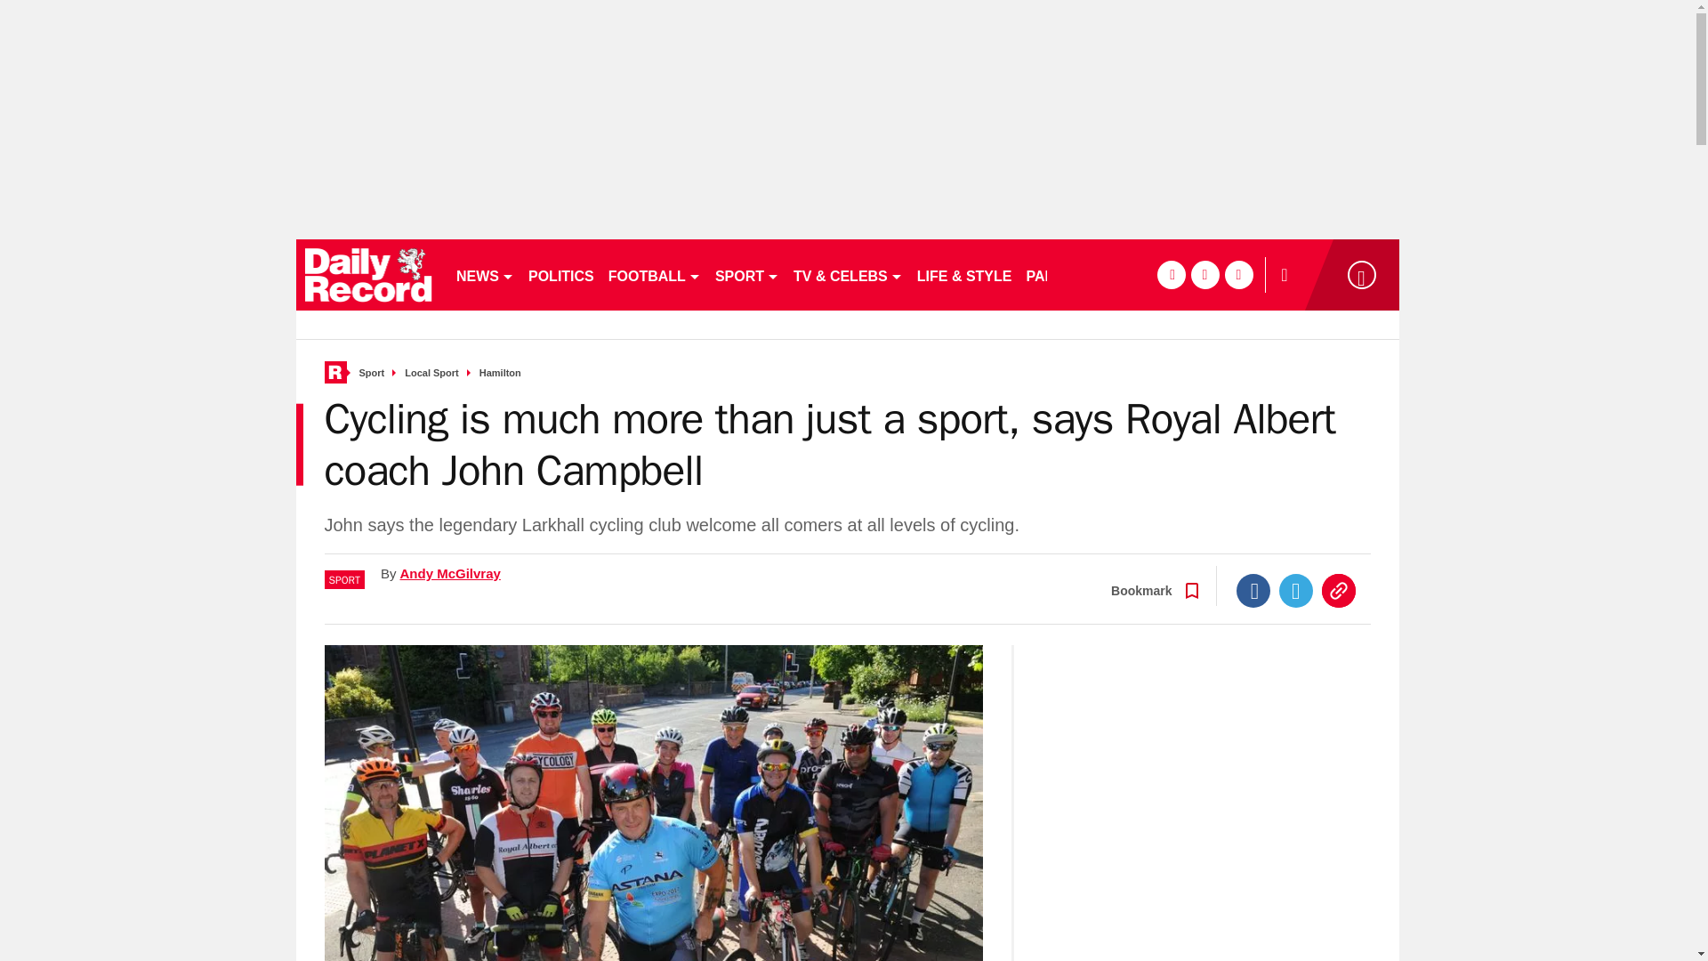 The height and width of the screenshot is (961, 1708). I want to click on Facebook, so click(1253, 590).